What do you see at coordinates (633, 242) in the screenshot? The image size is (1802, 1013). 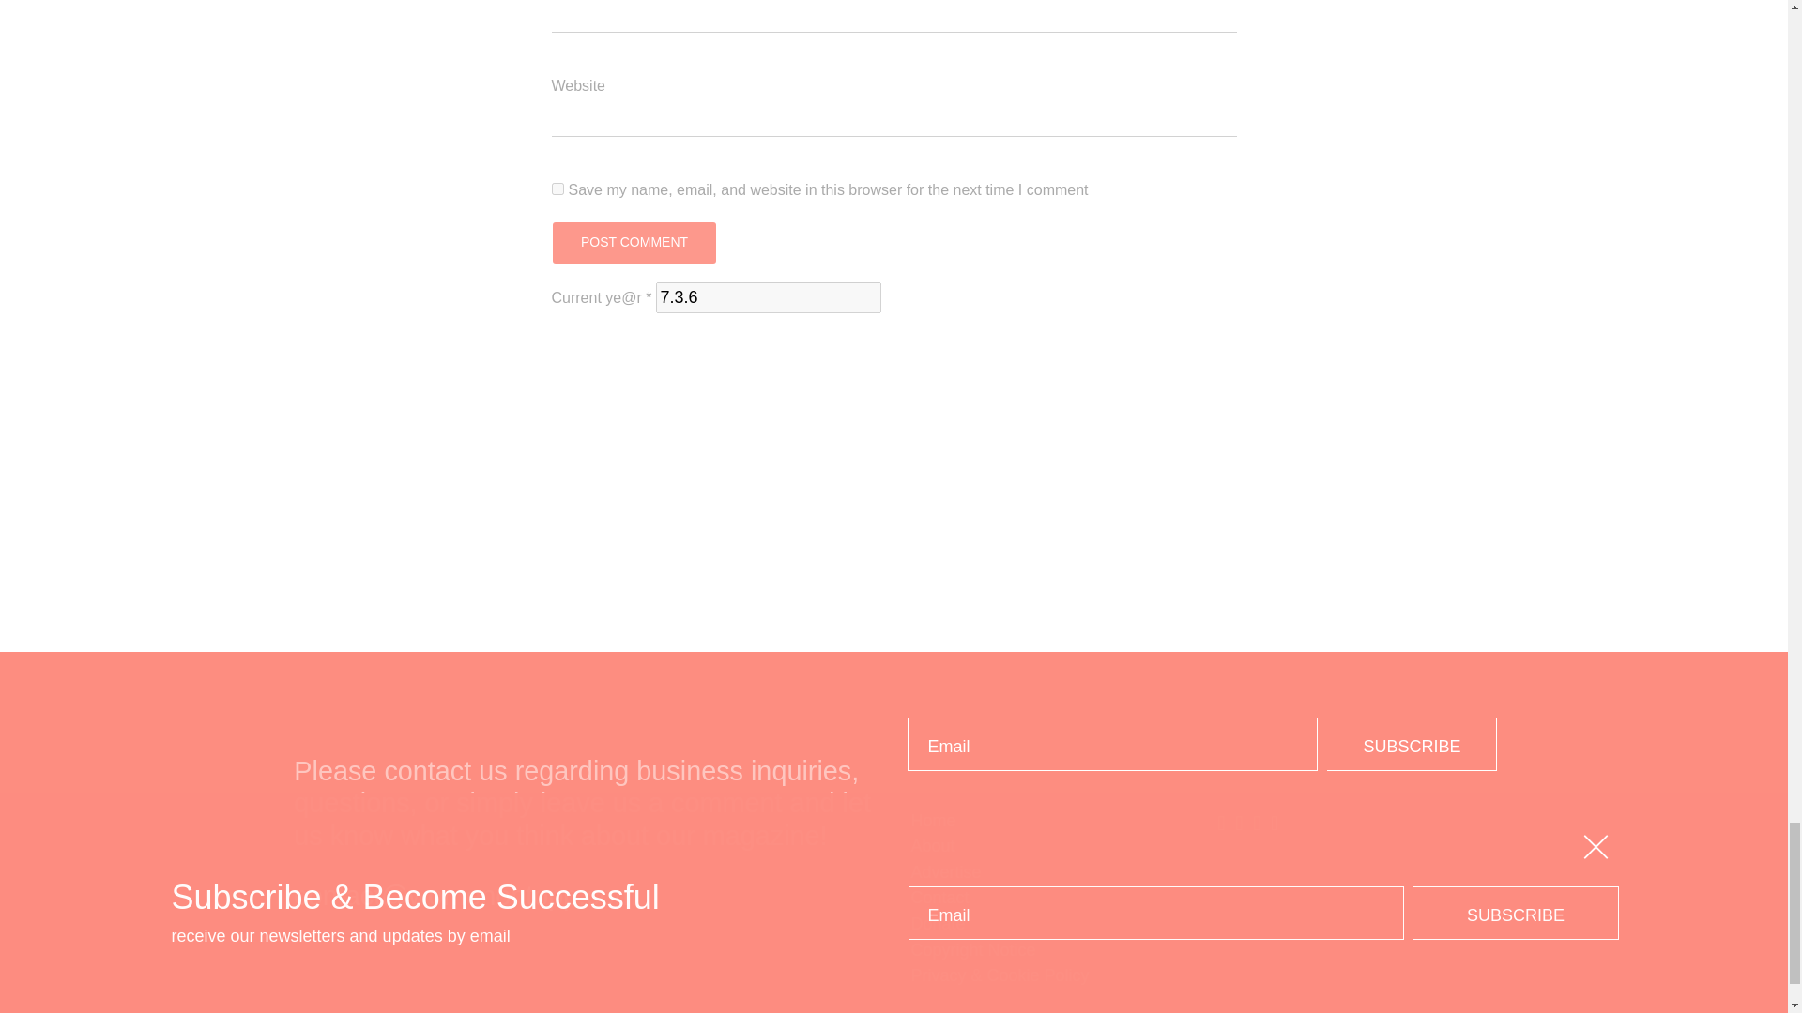 I see `Post Comment` at bounding box center [633, 242].